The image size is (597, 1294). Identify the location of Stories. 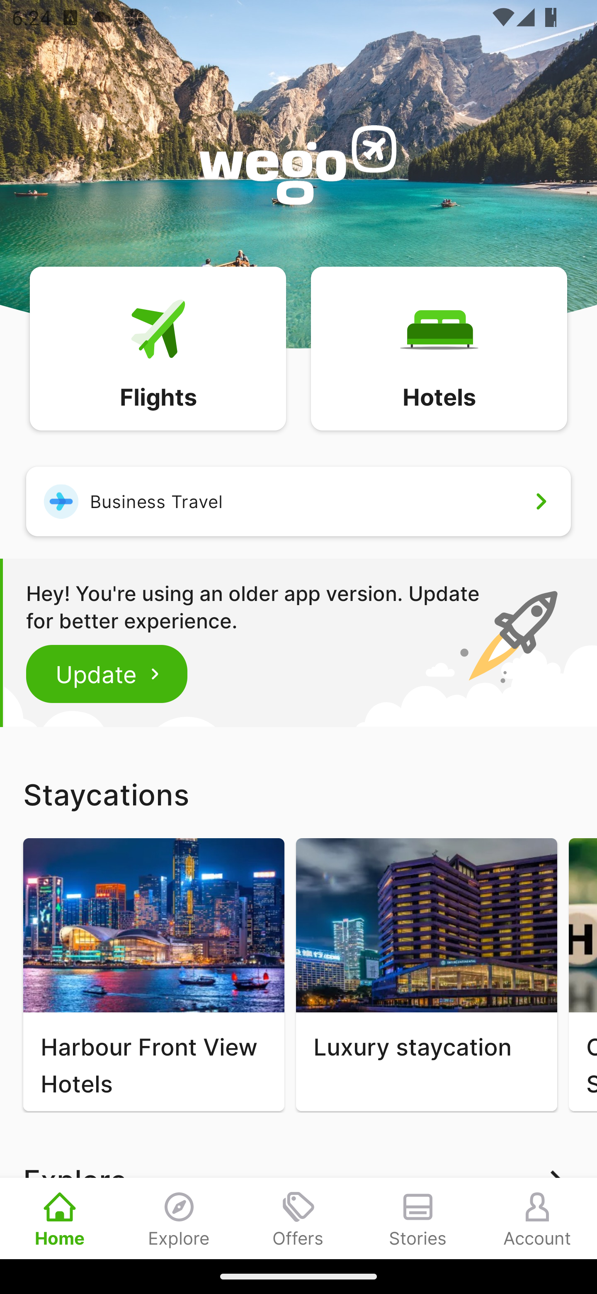
(418, 1218).